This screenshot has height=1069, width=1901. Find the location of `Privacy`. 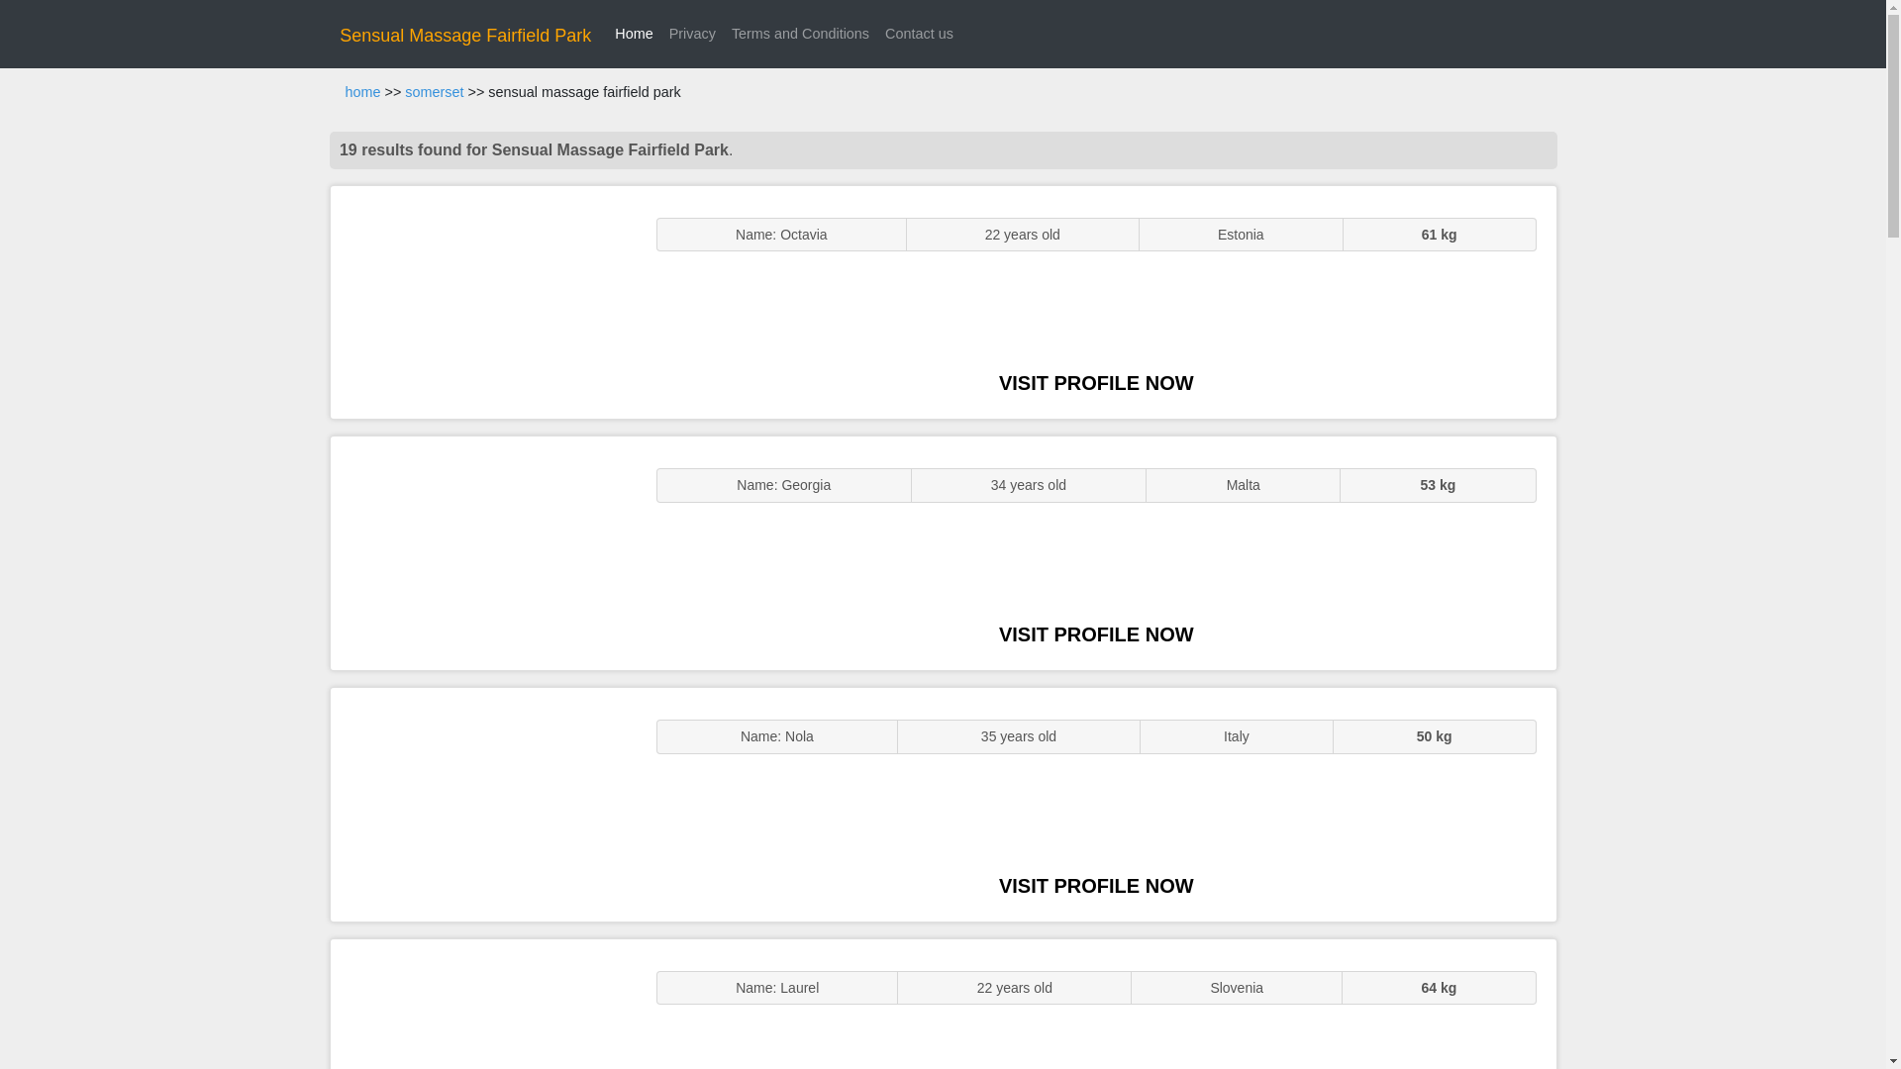

Privacy is located at coordinates (693, 34).